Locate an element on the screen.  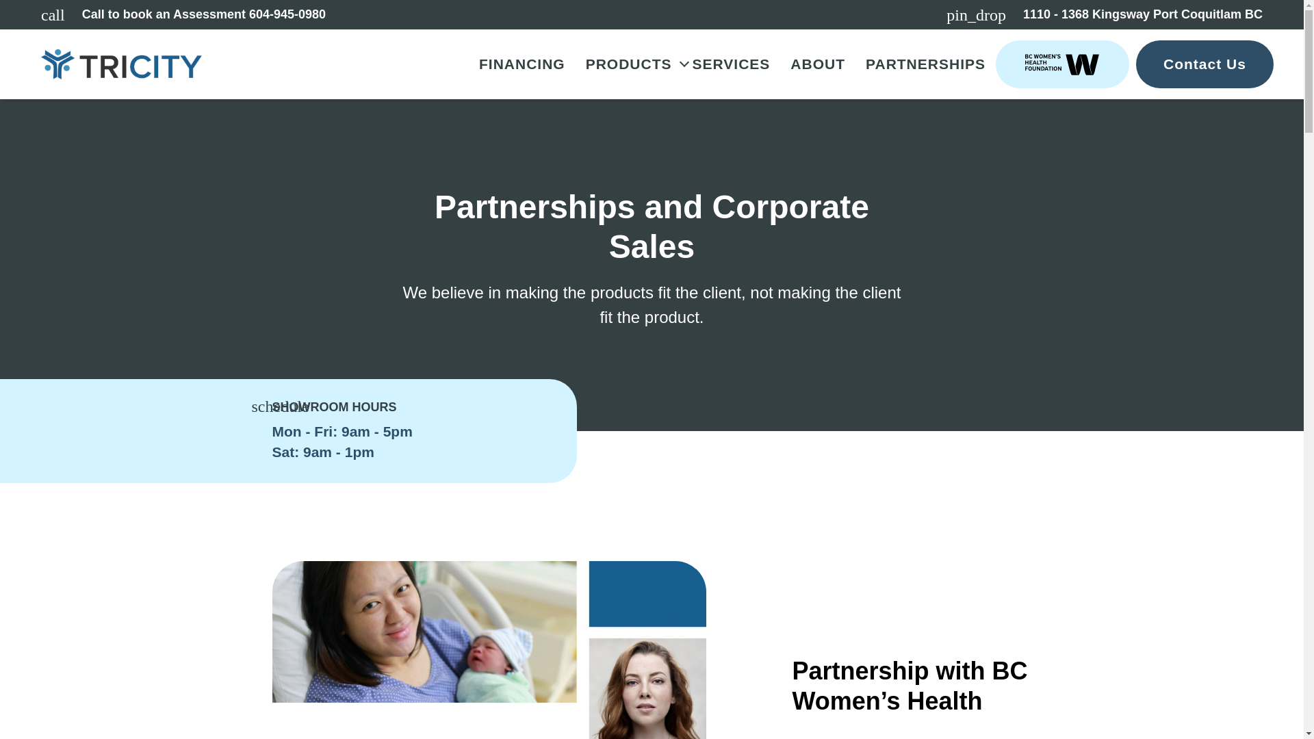
Go to Our Home Page: Tri City Home Medical Equipment is located at coordinates (925, 64).